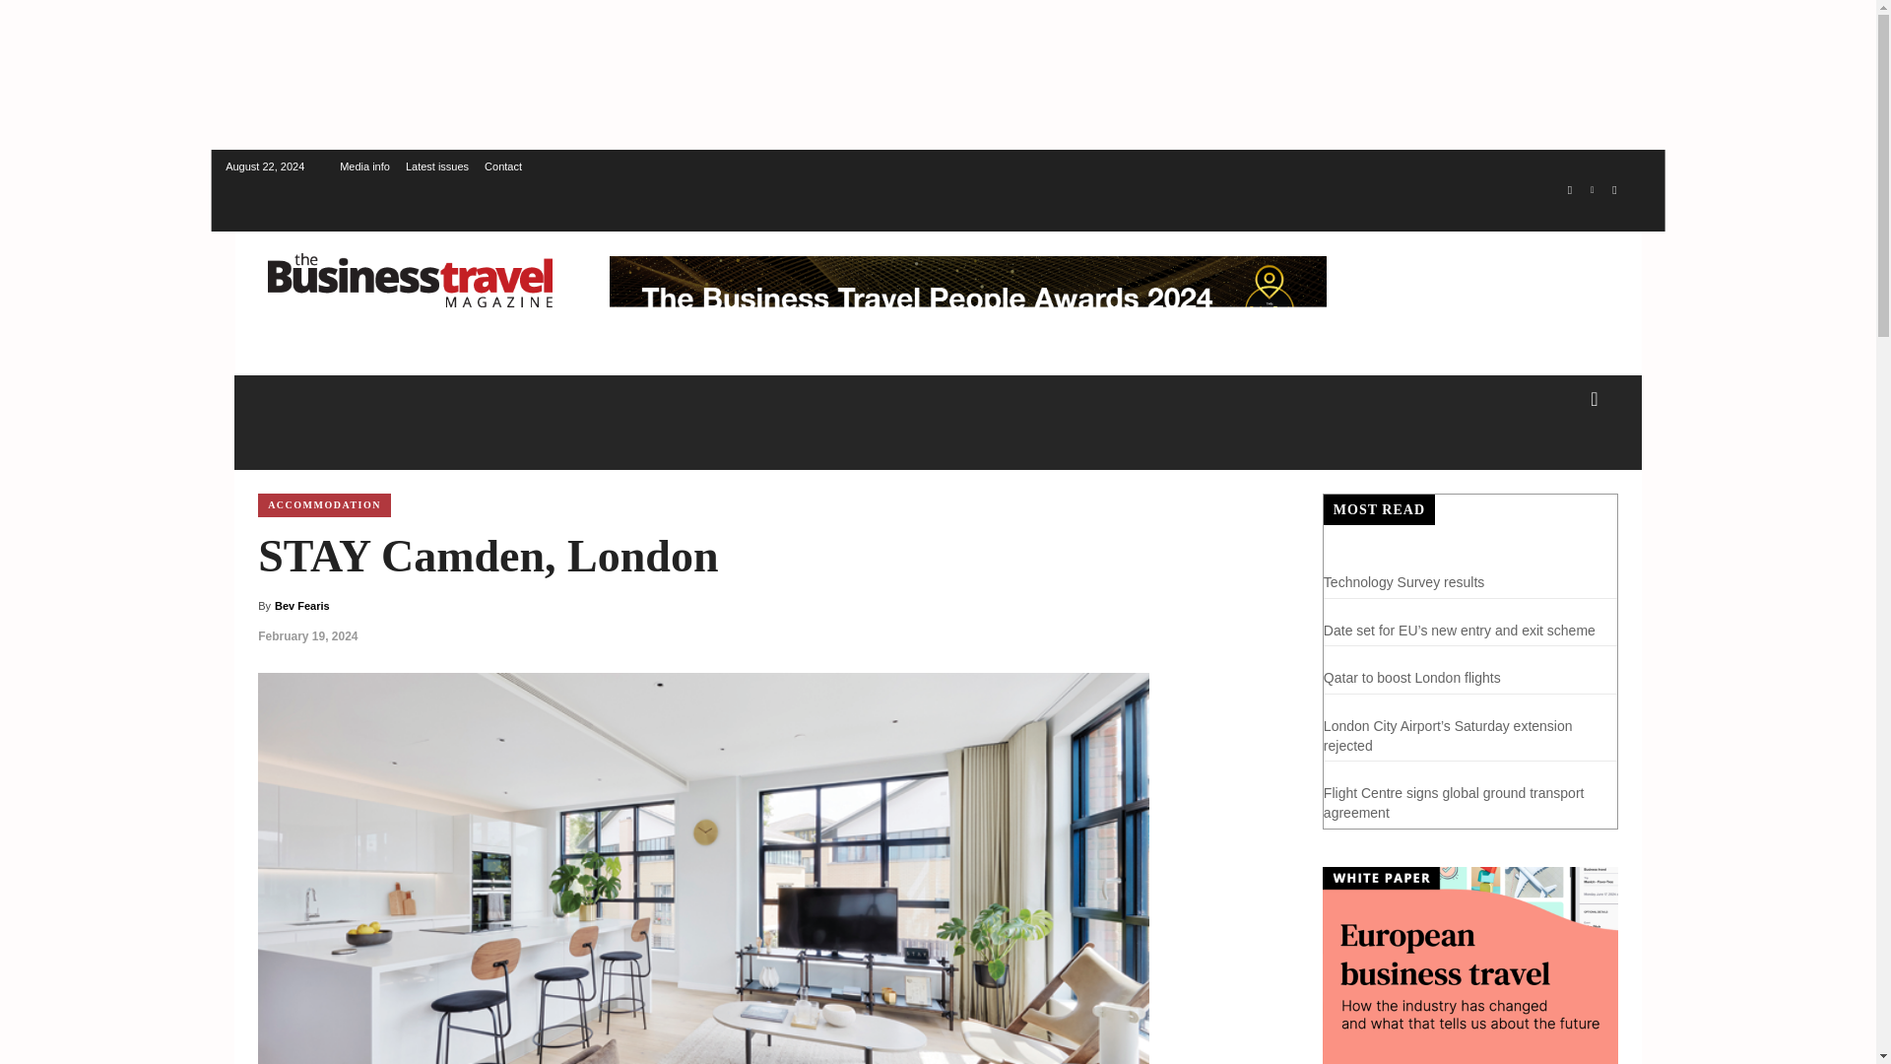 This screenshot has width=1891, height=1064. Describe the element at coordinates (364, 166) in the screenshot. I see `Media info` at that location.